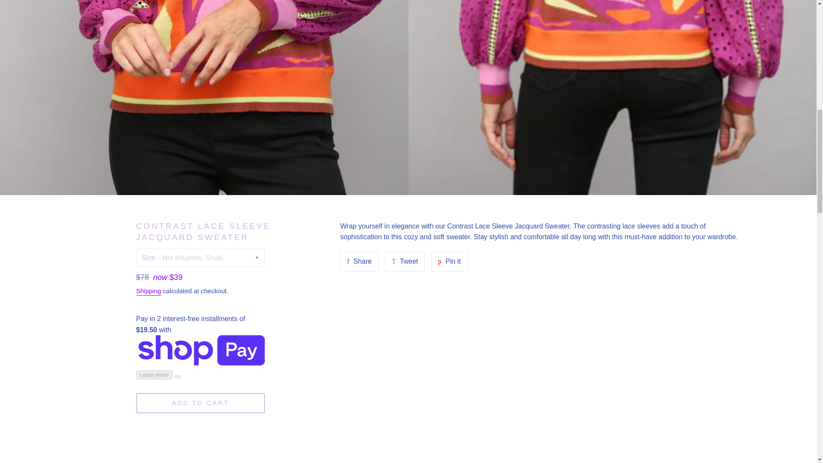 This screenshot has width=823, height=463. I want to click on Pin on Pinterest, so click(449, 262).